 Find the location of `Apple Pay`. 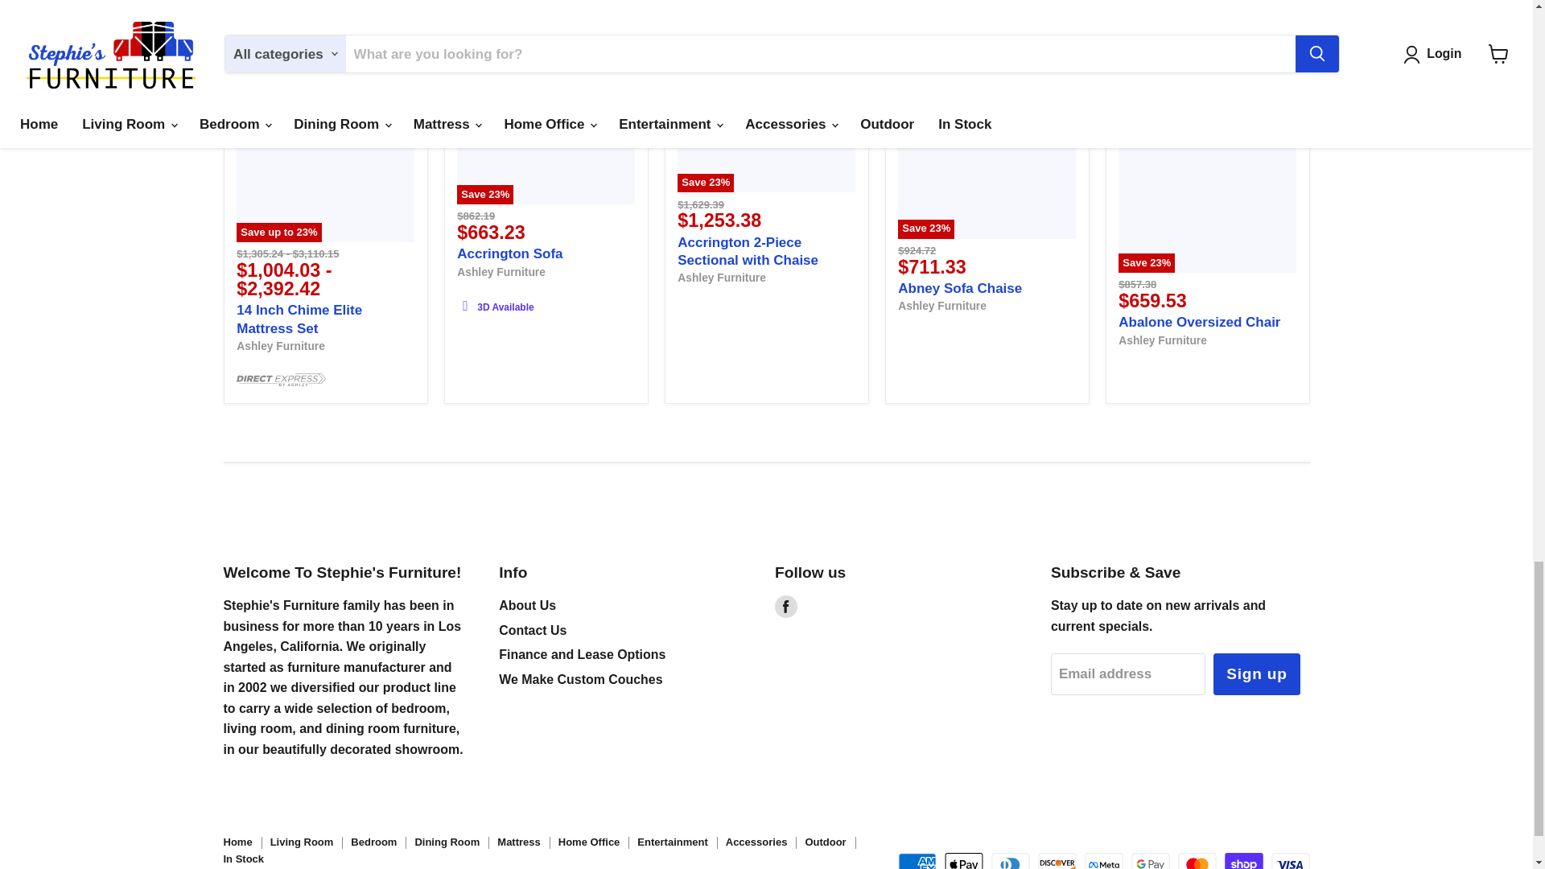

Apple Pay is located at coordinates (963, 861).